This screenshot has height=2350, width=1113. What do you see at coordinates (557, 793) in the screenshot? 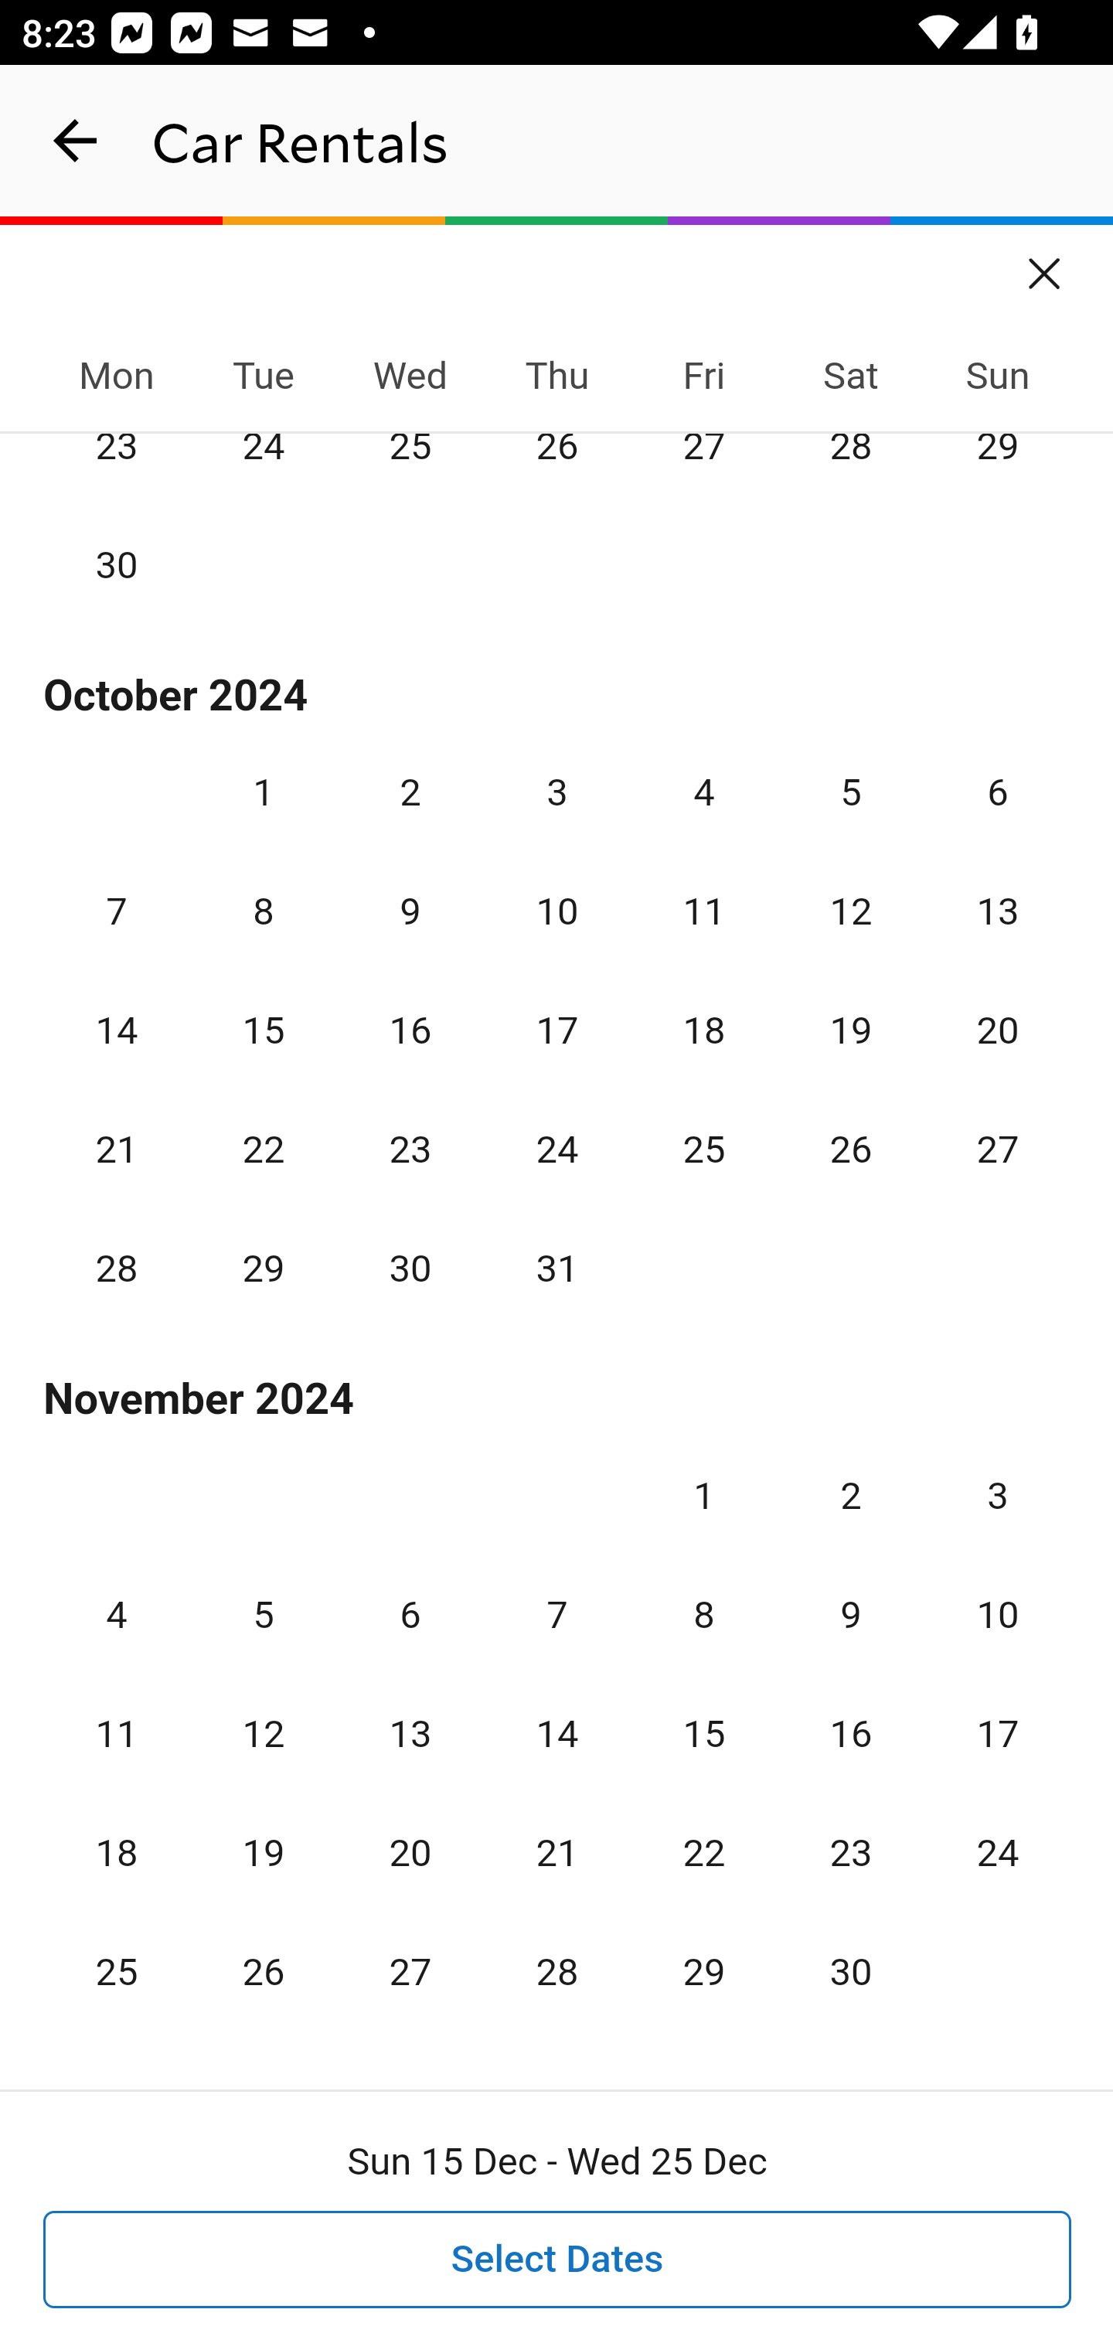
I see `3 October 2024` at bounding box center [557, 793].